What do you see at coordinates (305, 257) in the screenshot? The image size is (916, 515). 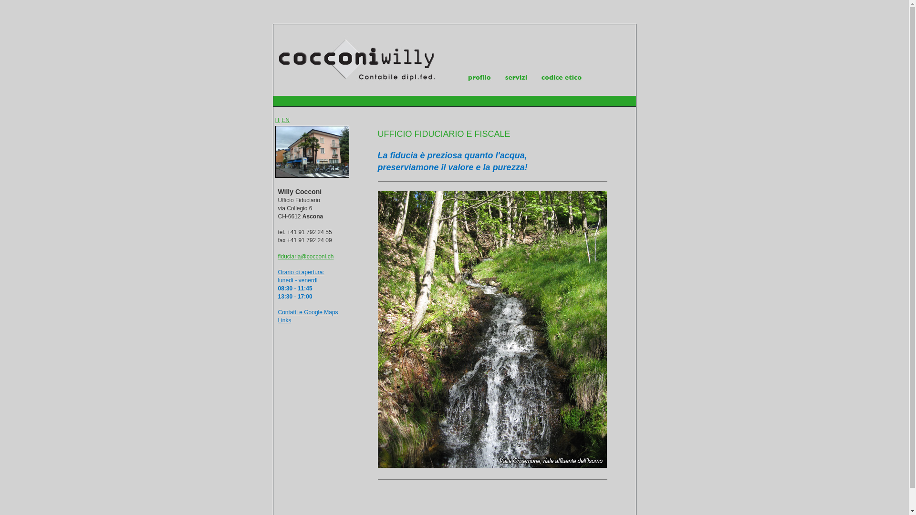 I see `fiduciaria@cocconi.ch` at bounding box center [305, 257].